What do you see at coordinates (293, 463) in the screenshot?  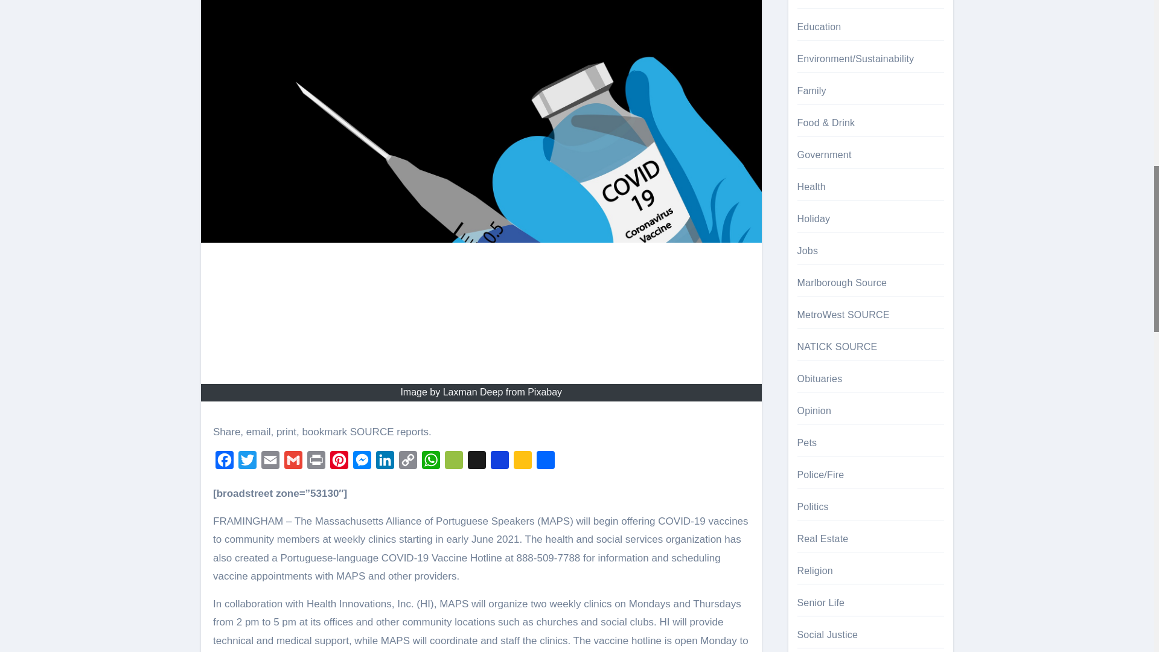 I see `Gmail` at bounding box center [293, 463].